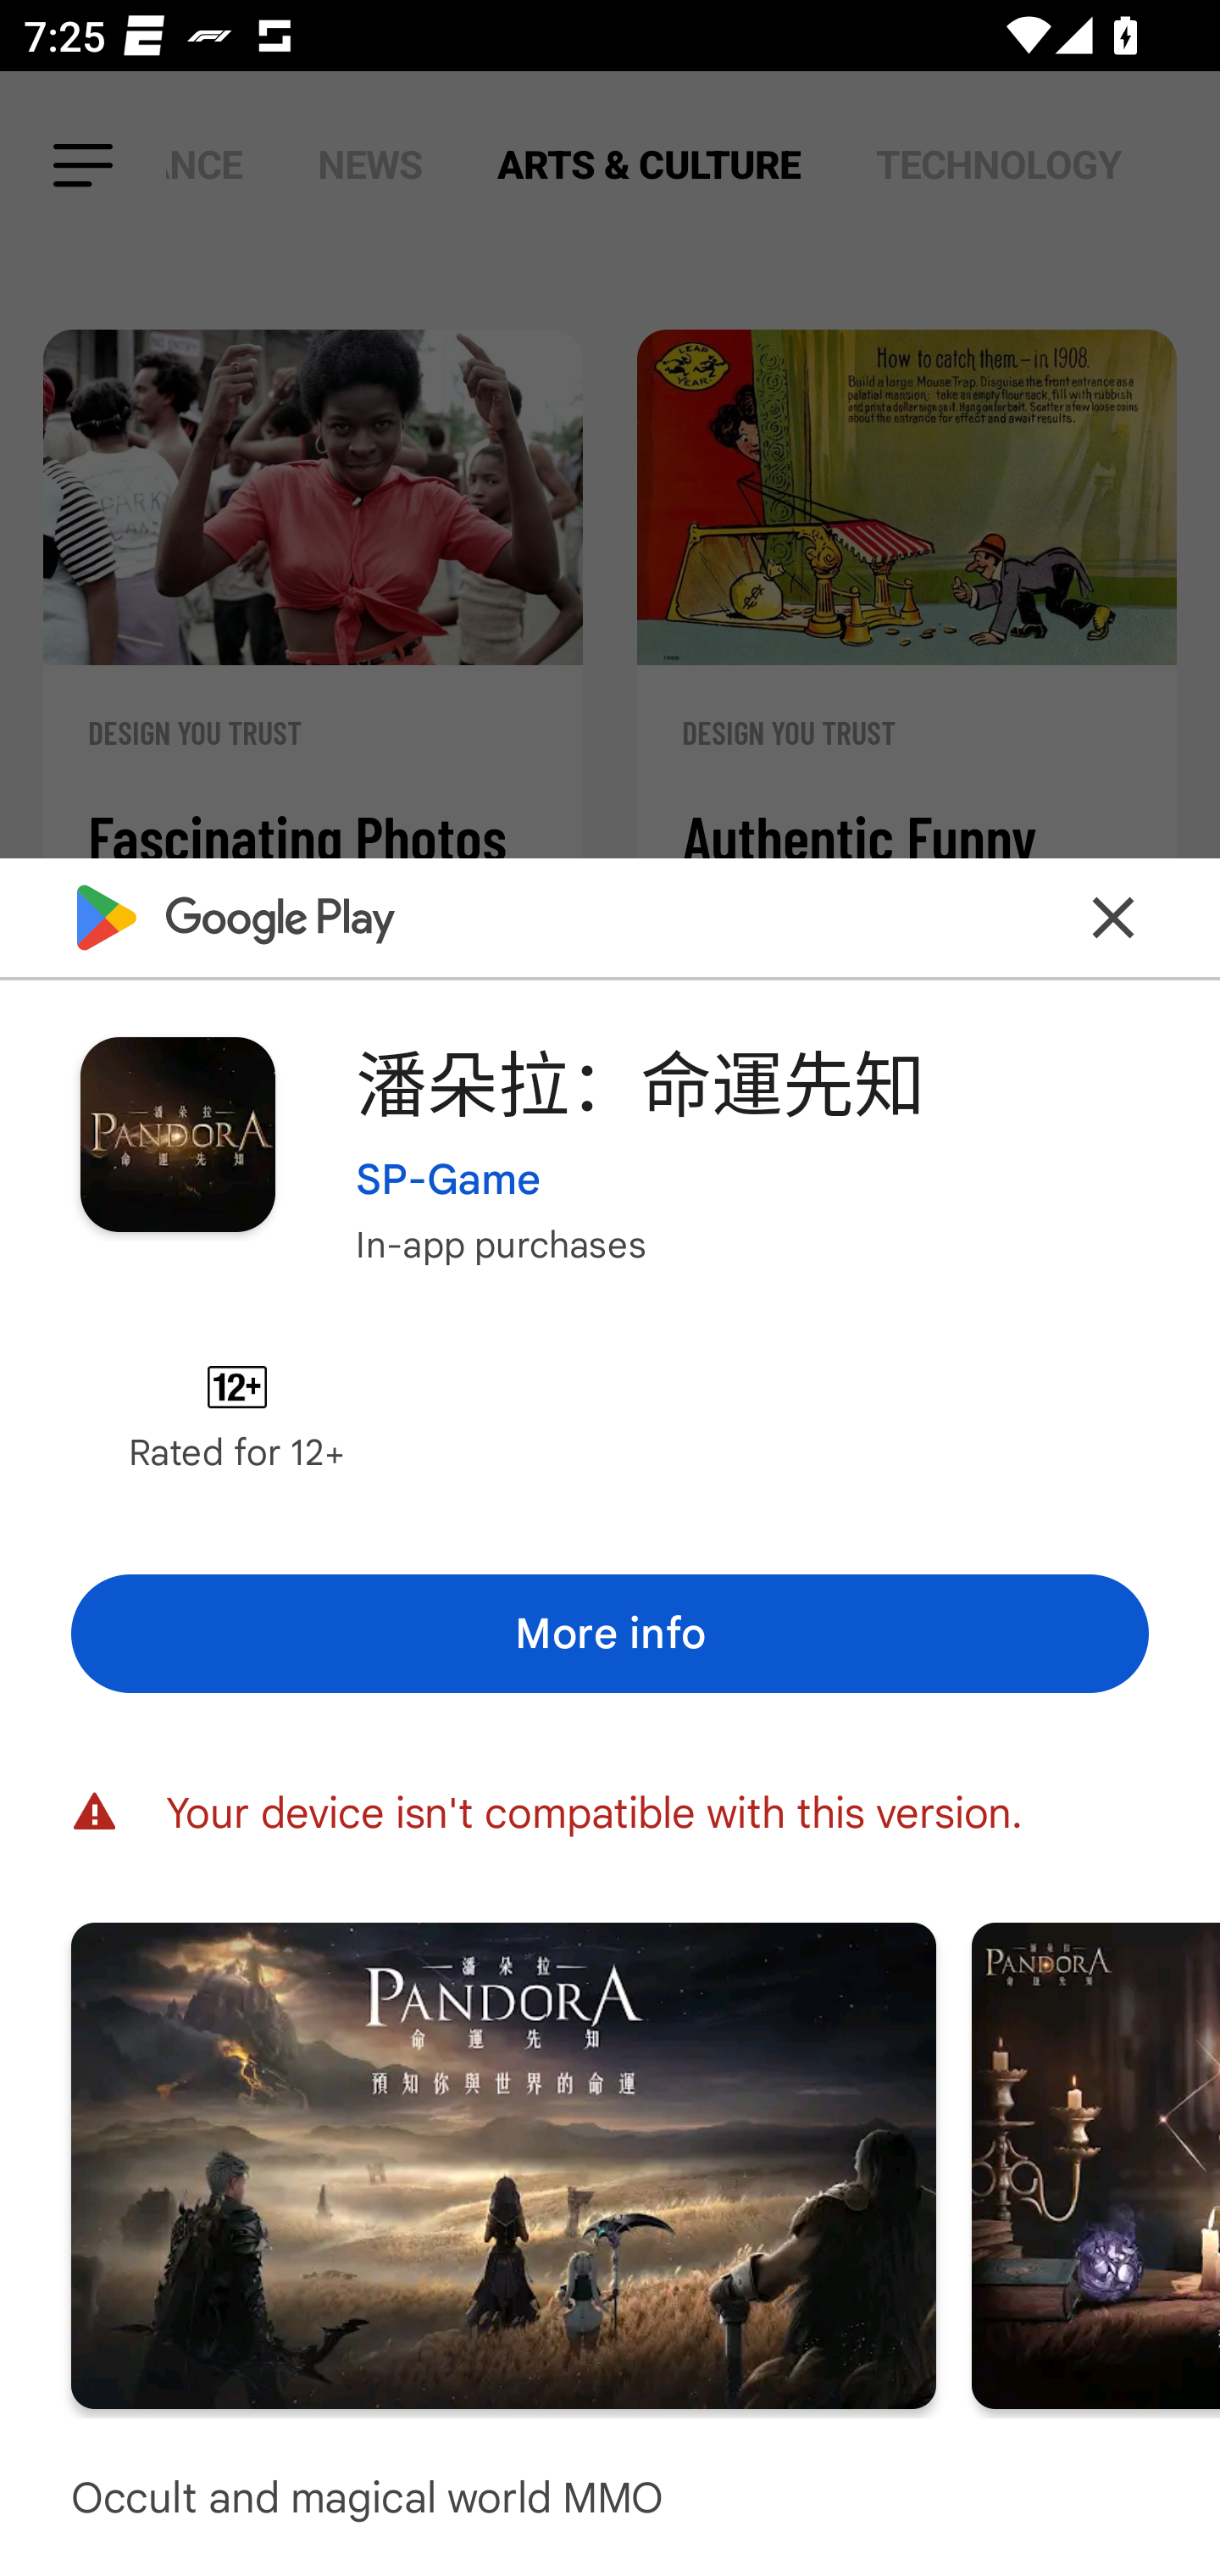  Describe the element at coordinates (503, 2164) in the screenshot. I see `Screenshot "1" of "6"` at that location.